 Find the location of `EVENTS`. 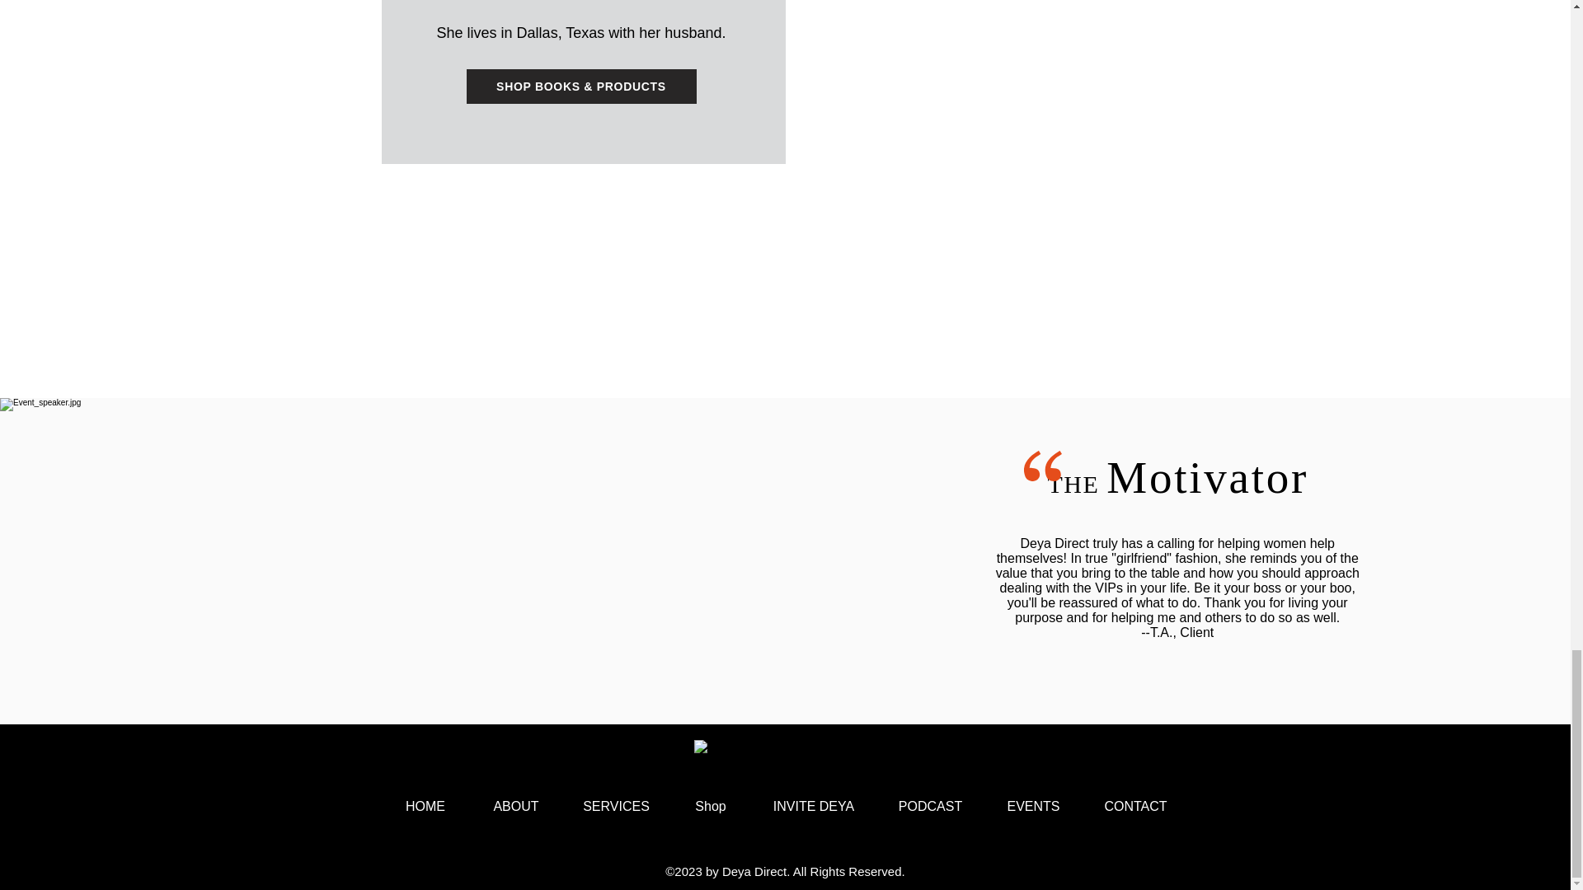

EVENTS is located at coordinates (1032, 806).